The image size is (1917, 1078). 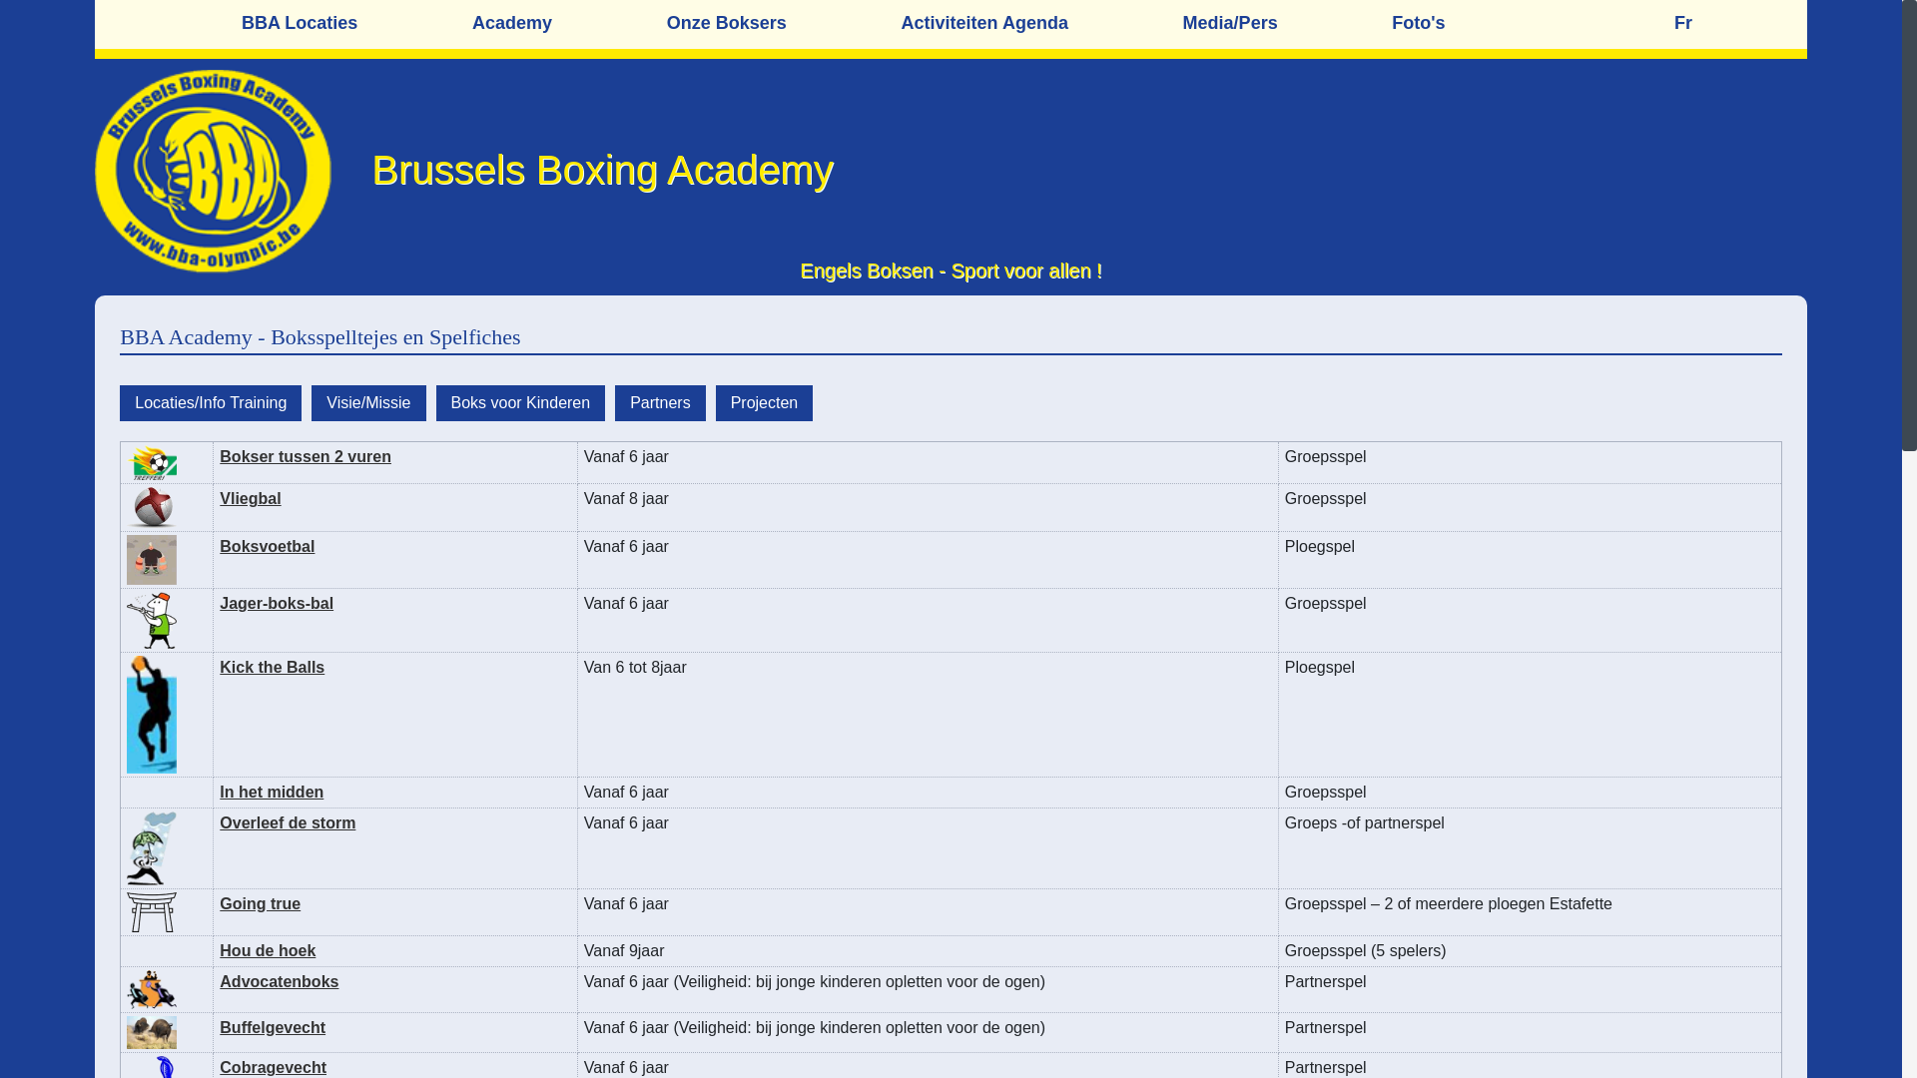 I want to click on Contact, so click(x=1617, y=11).